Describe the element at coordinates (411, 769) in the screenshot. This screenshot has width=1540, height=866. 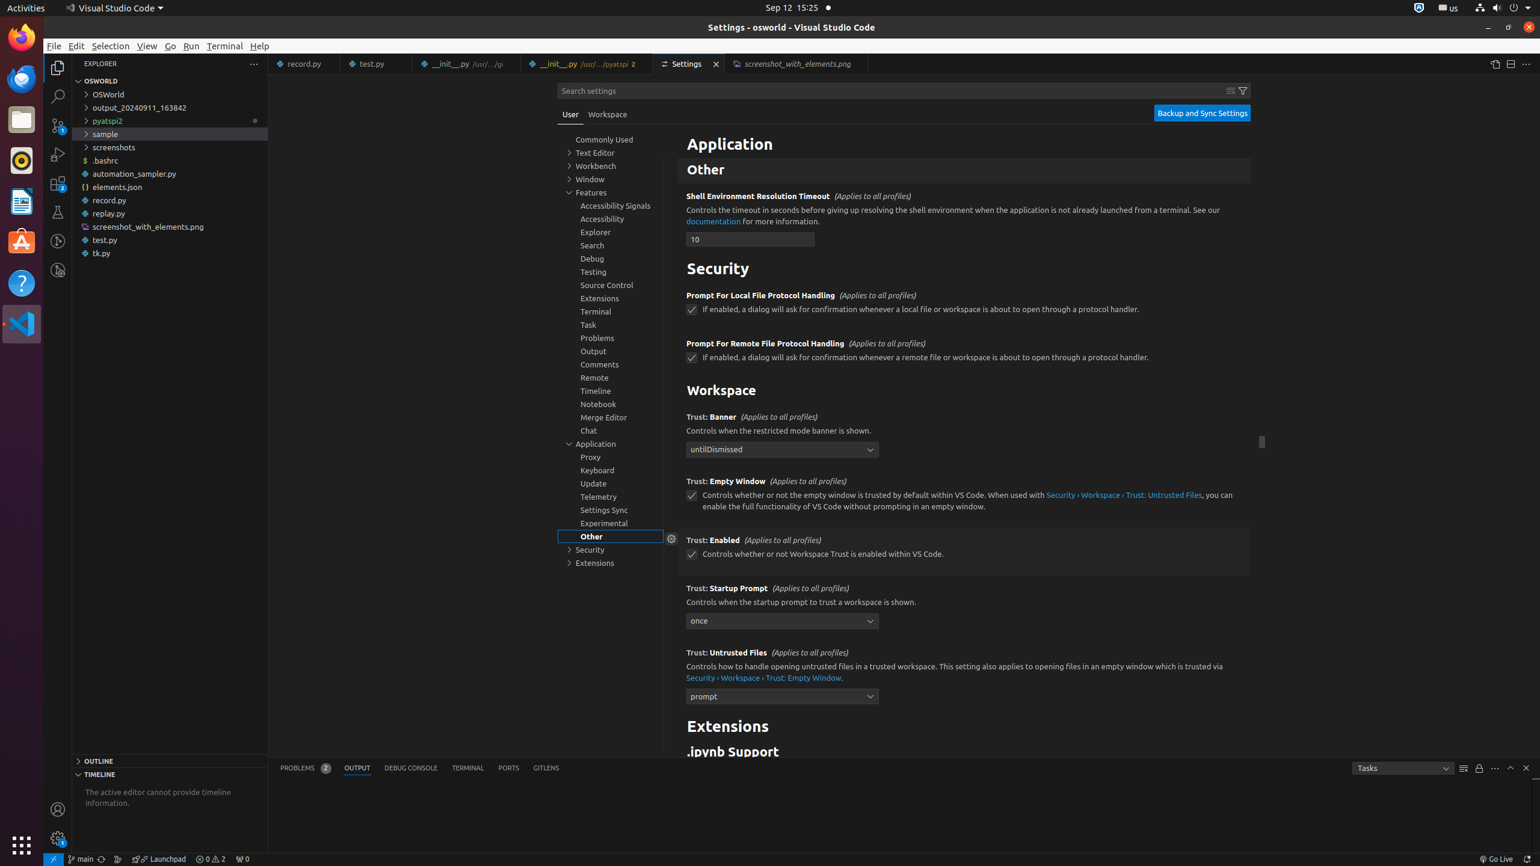
I see `Debug Console (Ctrl+Shift+Y)` at that location.